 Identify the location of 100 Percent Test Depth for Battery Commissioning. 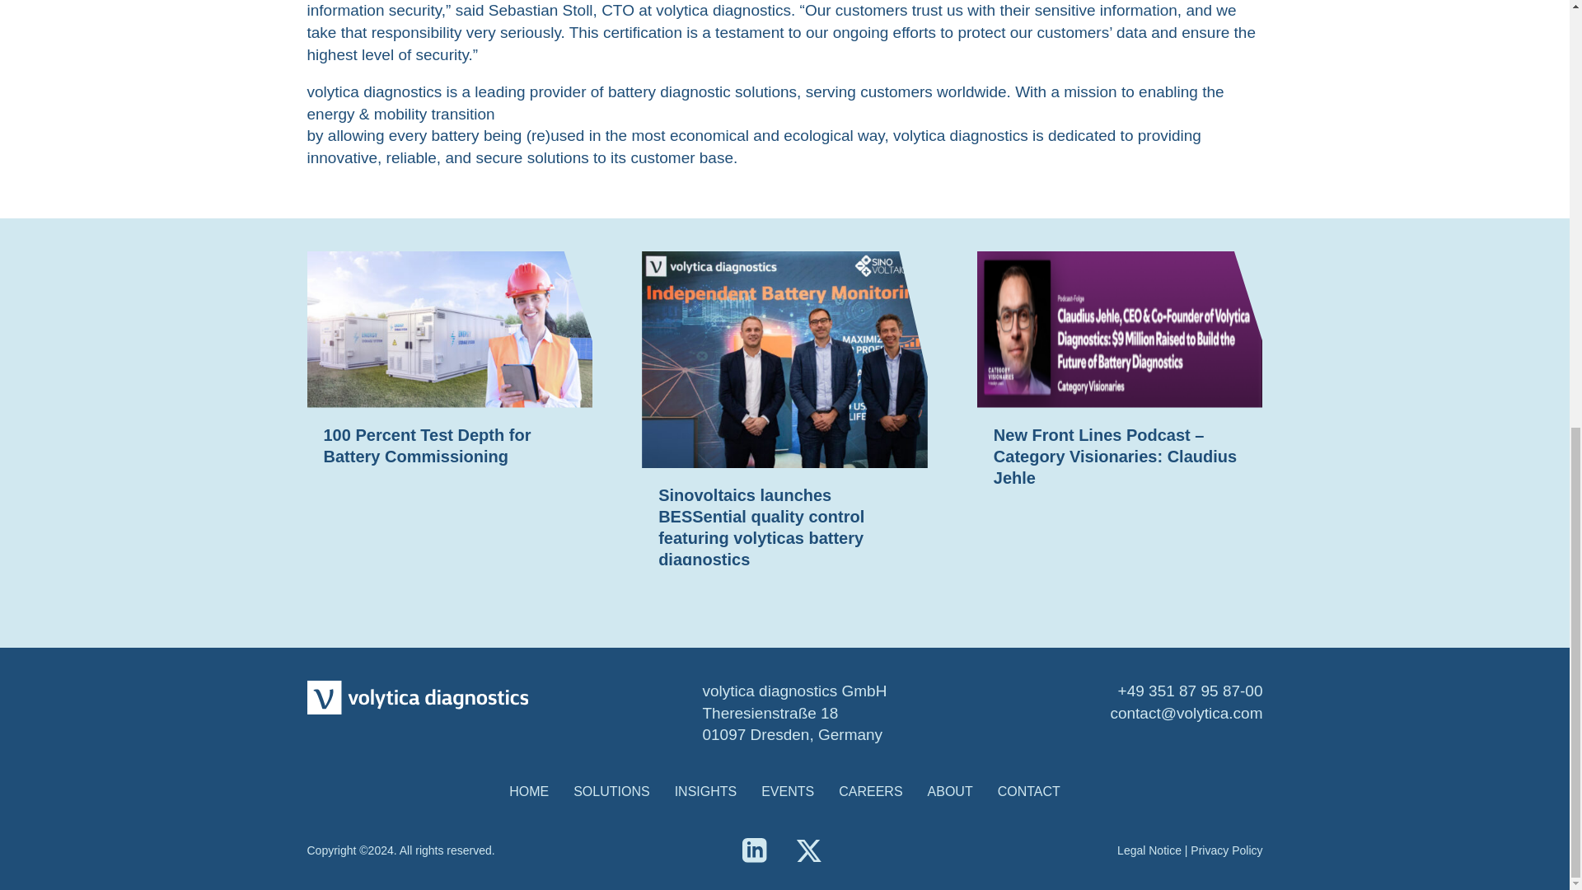
(426, 445).